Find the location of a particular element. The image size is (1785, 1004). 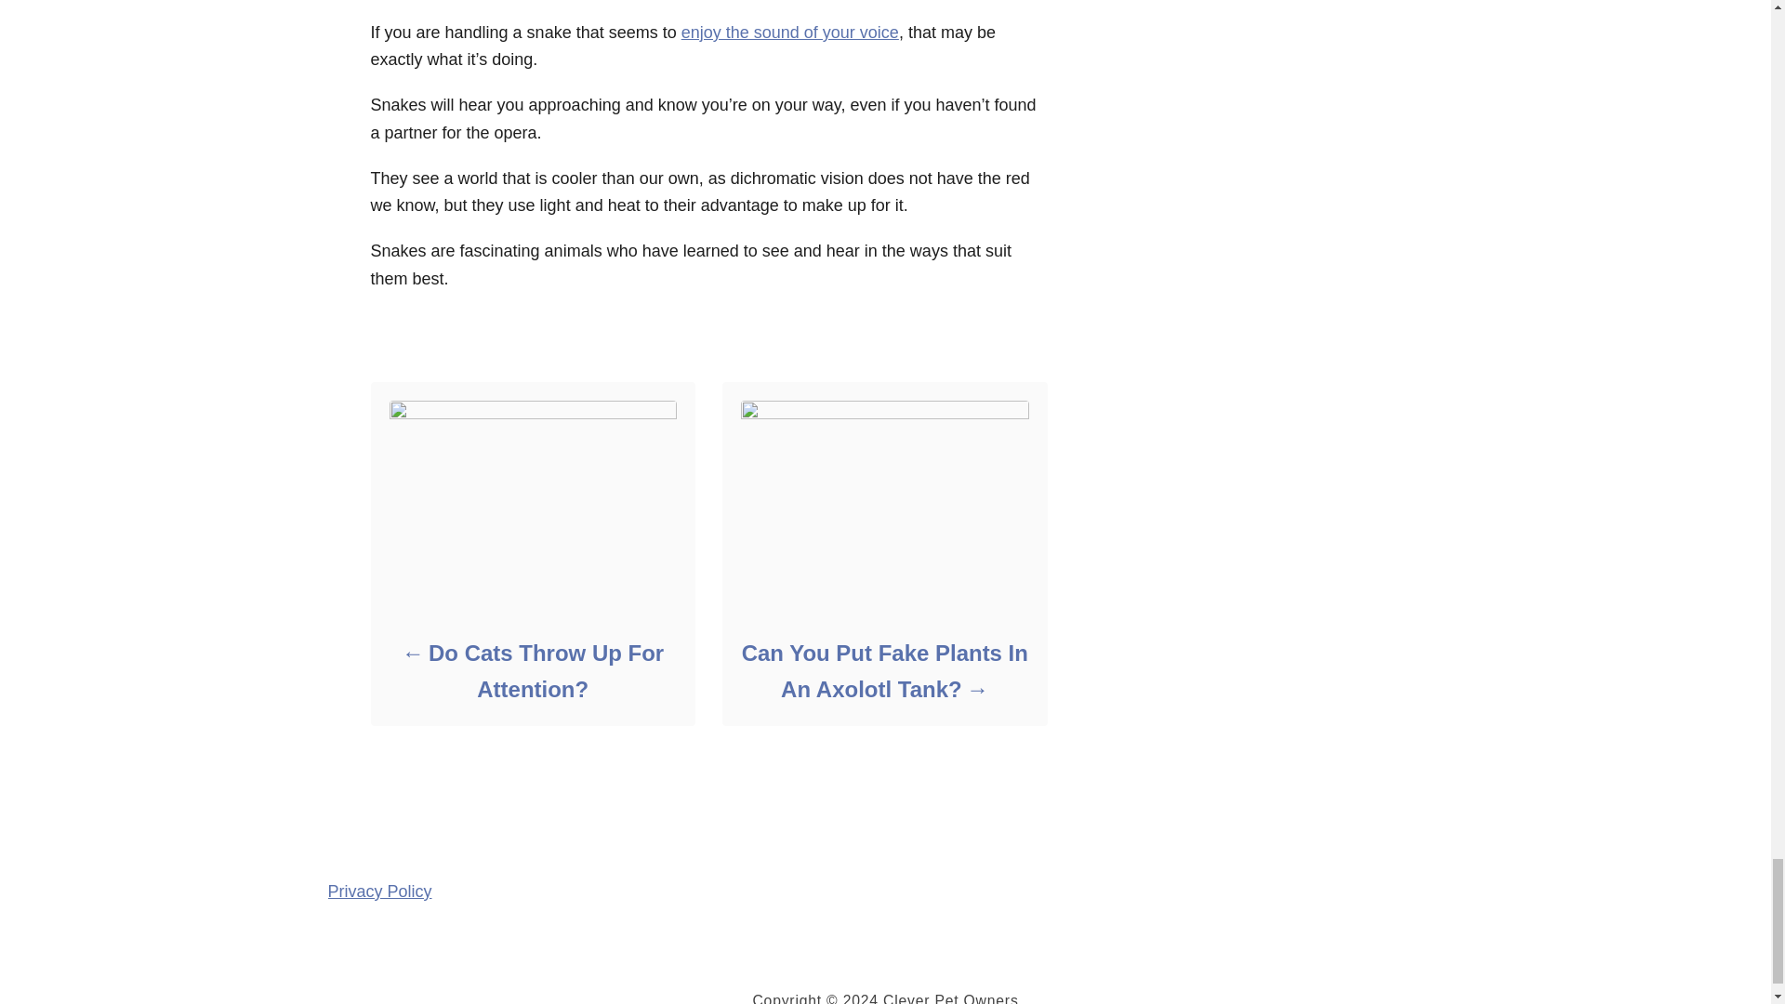

Do Cats Throw Up For Attention? is located at coordinates (532, 671).